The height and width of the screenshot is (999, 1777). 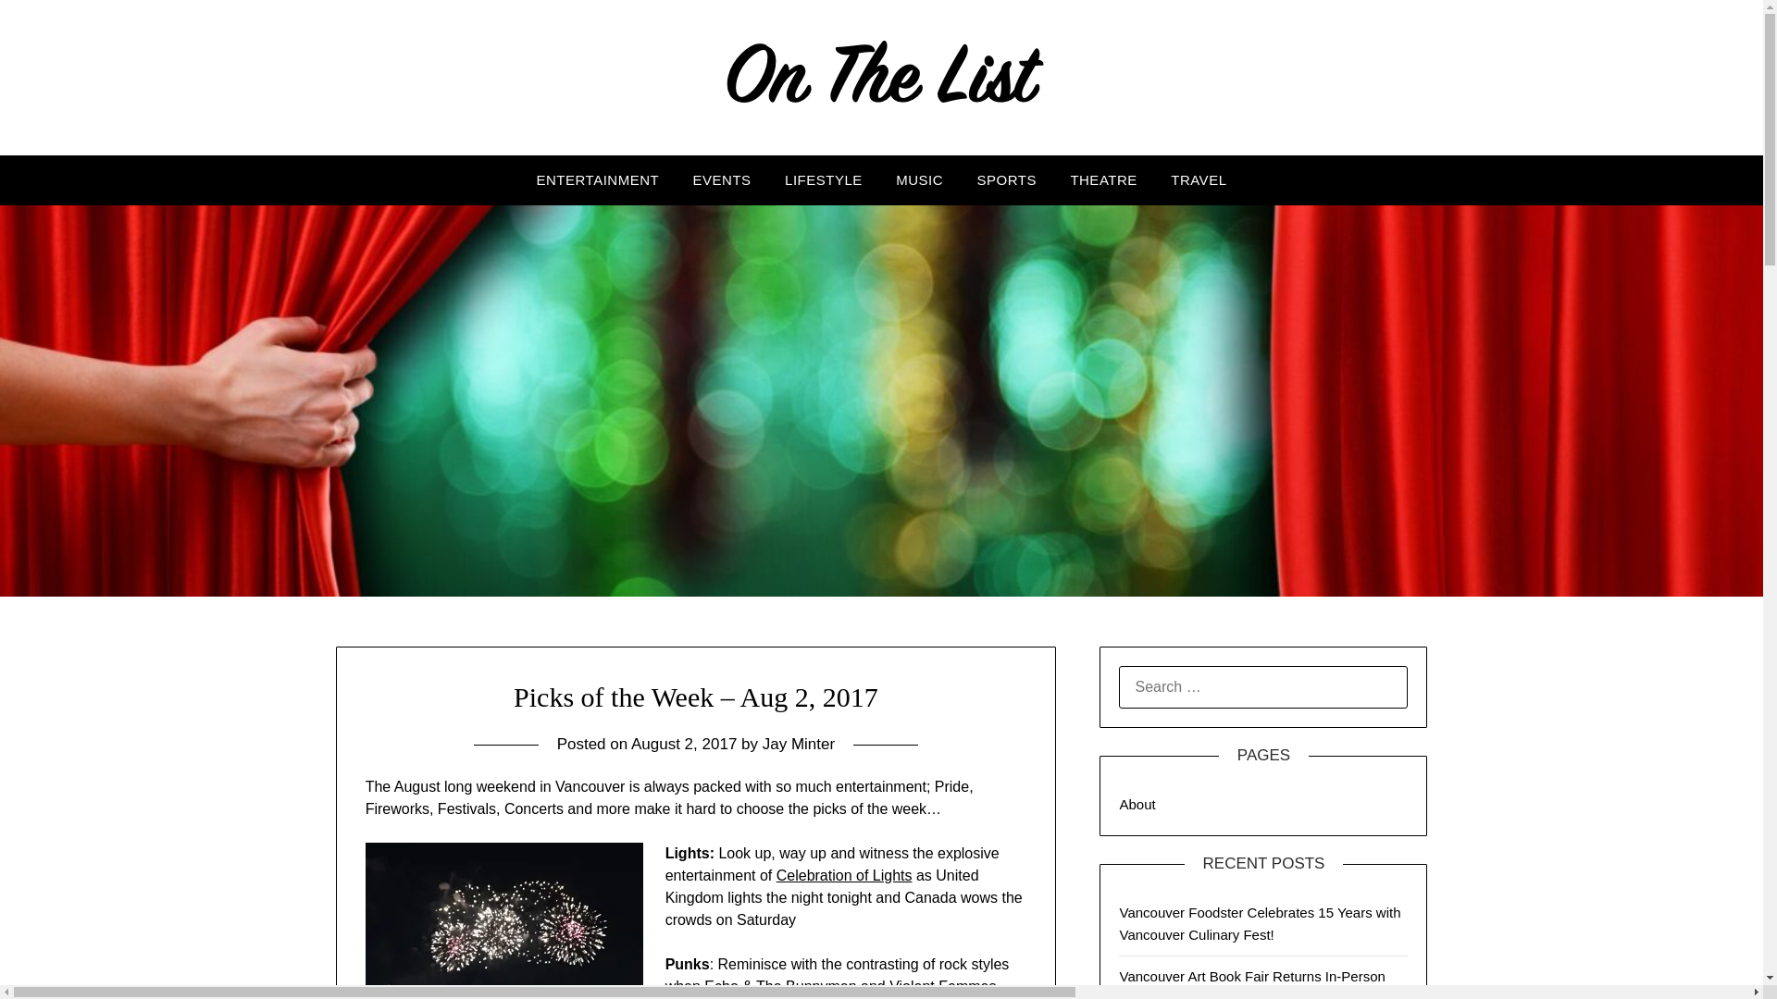 What do you see at coordinates (824, 180) in the screenshot?
I see `LIFESTYLE` at bounding box center [824, 180].